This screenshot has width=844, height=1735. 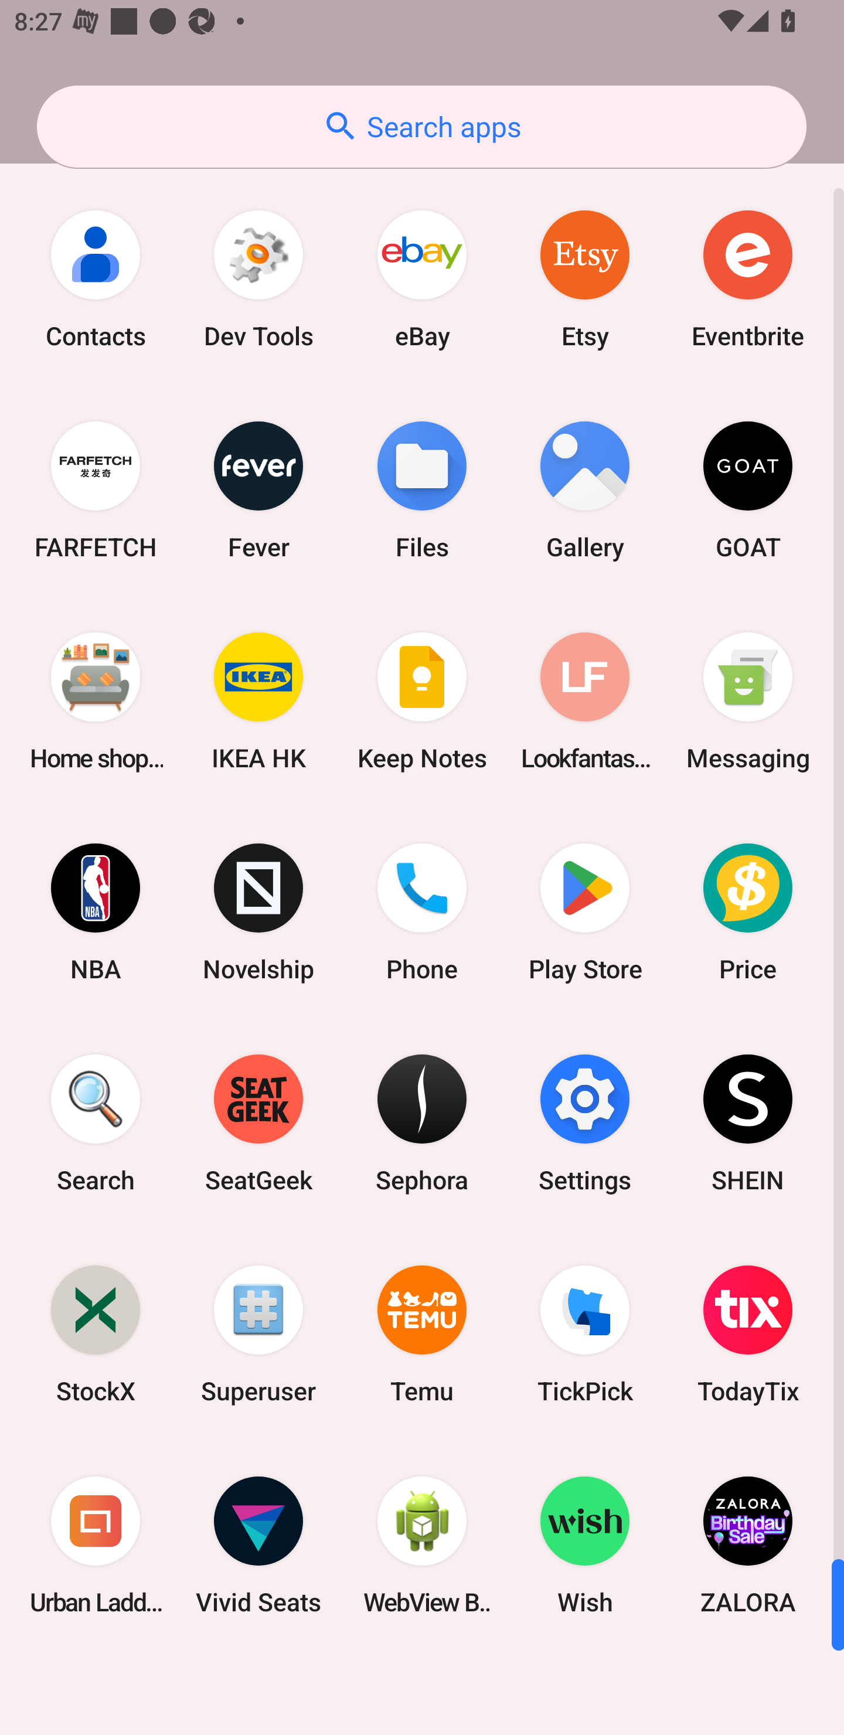 I want to click on SeatGeek, so click(x=258, y=1122).